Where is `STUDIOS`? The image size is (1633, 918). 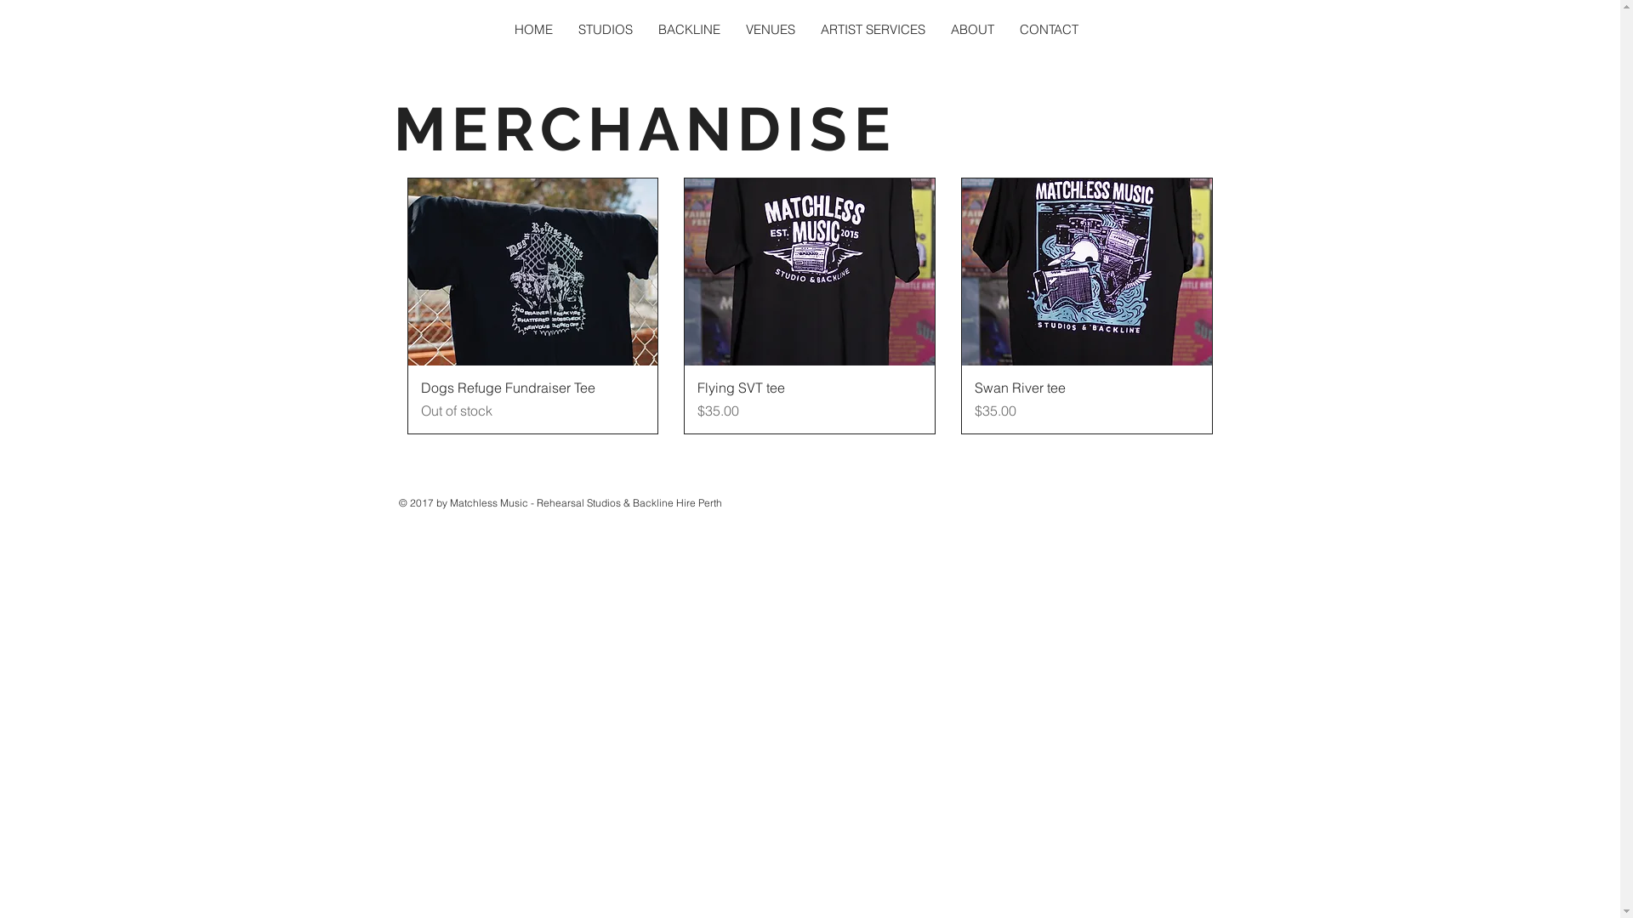
STUDIOS is located at coordinates (605, 29).